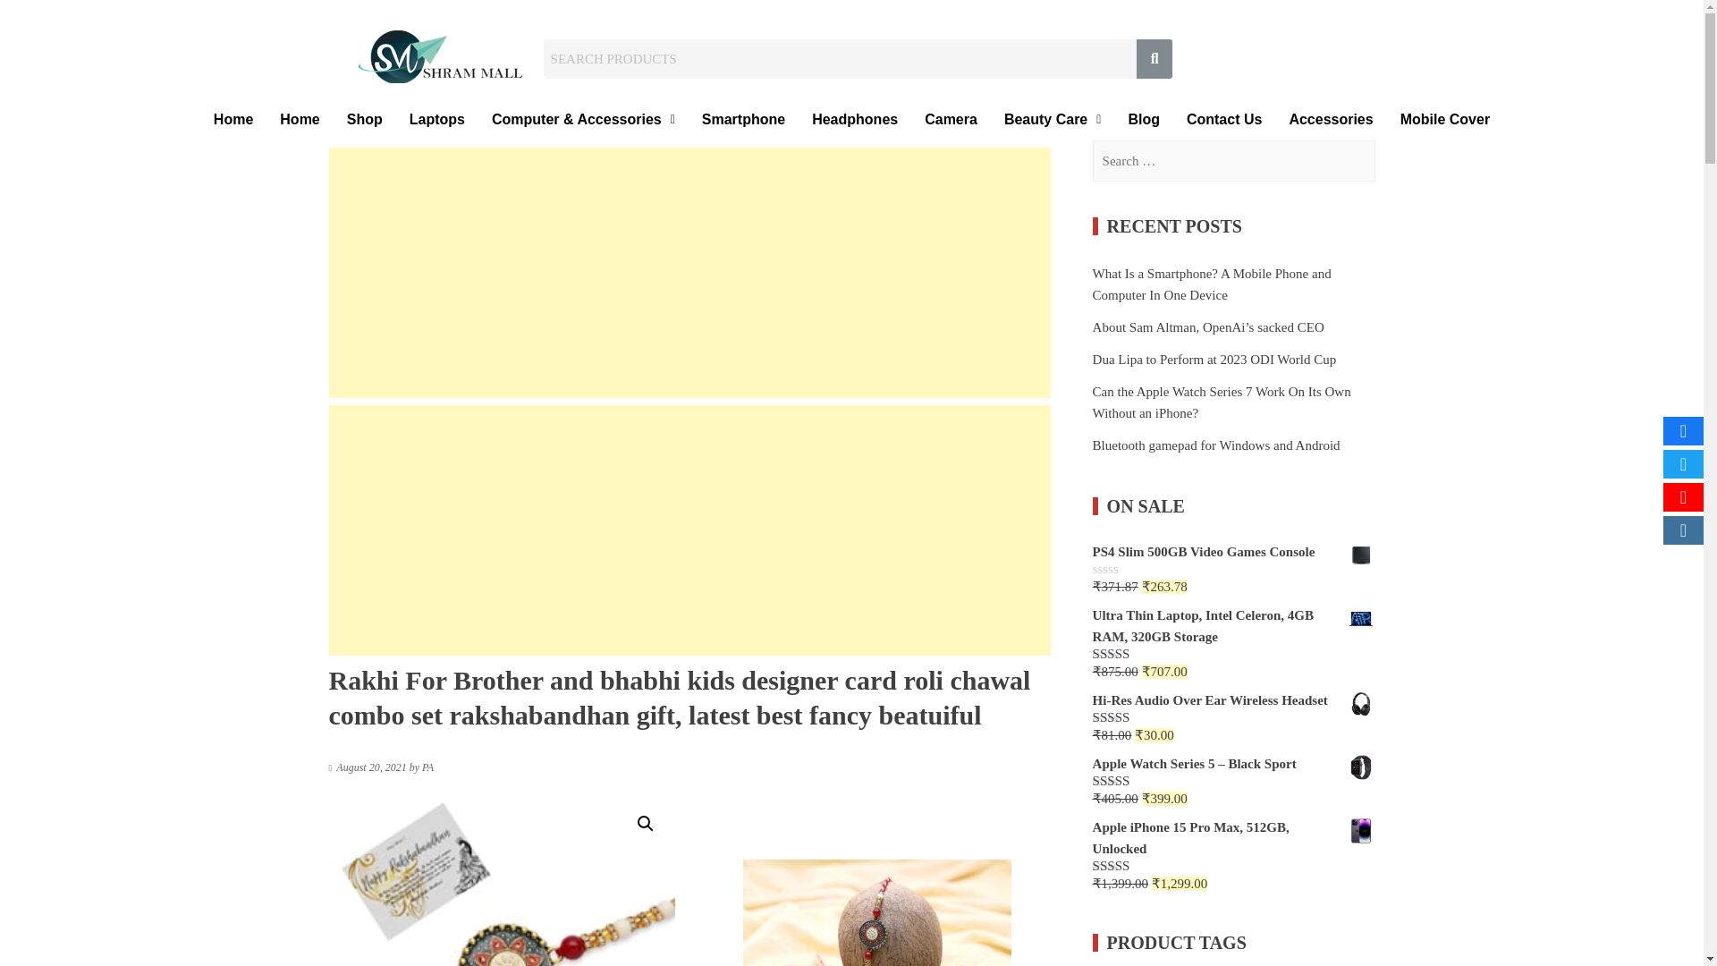 The image size is (1717, 966). I want to click on Accessories, so click(1331, 120).